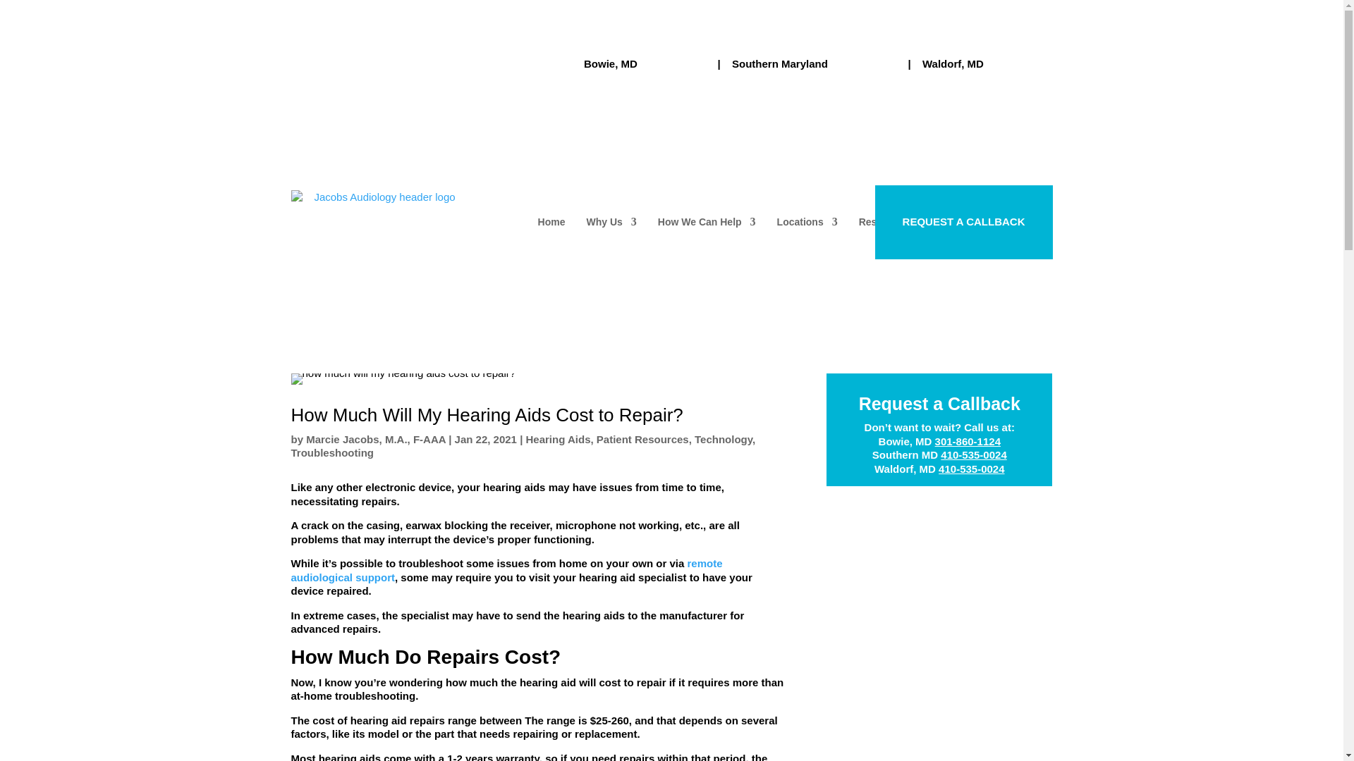 Image resolution: width=1354 pixels, height=761 pixels. I want to click on 410-535-0024, so click(1019, 63).